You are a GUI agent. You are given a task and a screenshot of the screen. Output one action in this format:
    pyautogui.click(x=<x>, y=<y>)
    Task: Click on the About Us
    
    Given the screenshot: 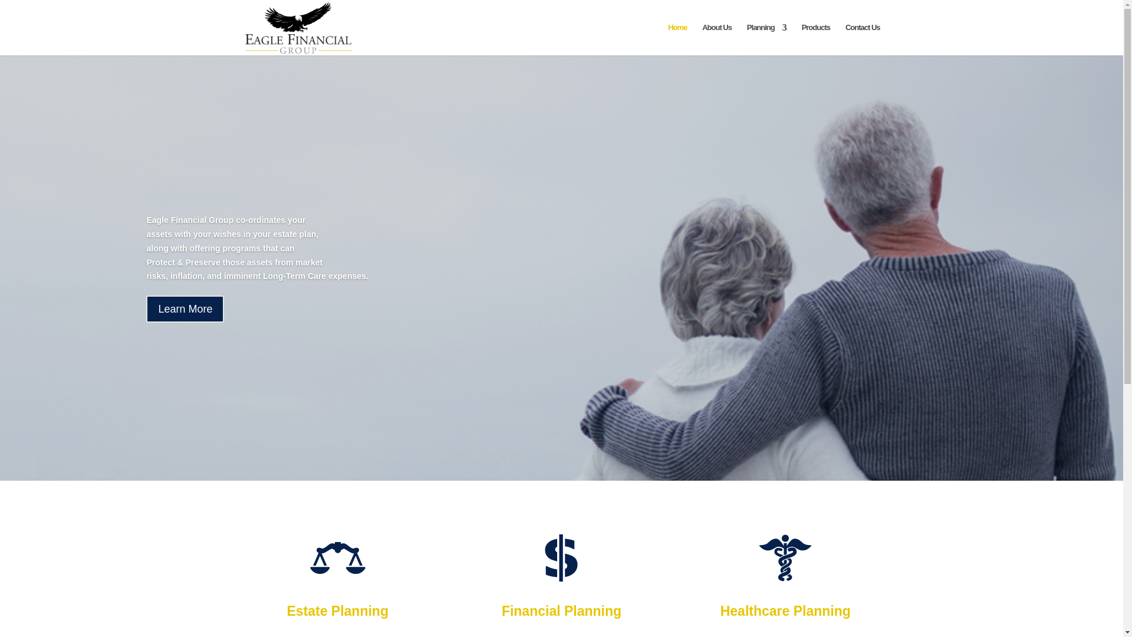 What is the action you would take?
    pyautogui.click(x=716, y=39)
    